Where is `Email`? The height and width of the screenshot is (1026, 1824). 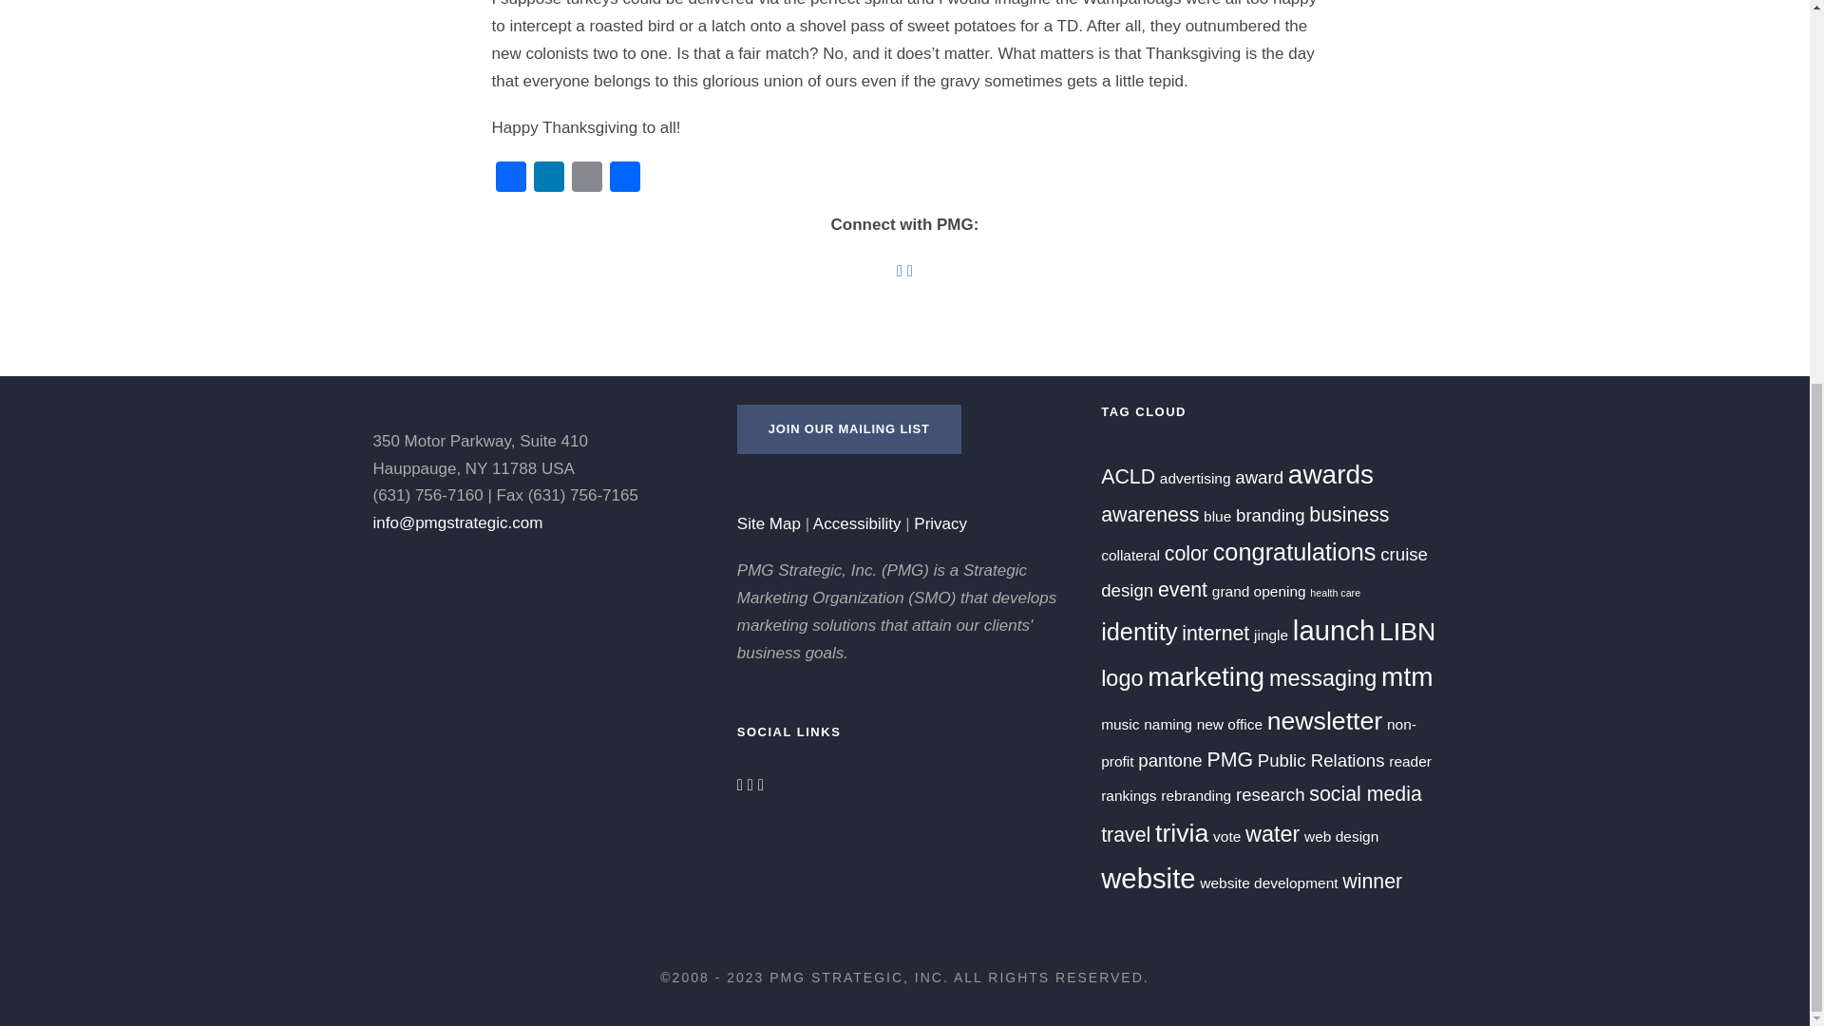
Email is located at coordinates (586, 179).